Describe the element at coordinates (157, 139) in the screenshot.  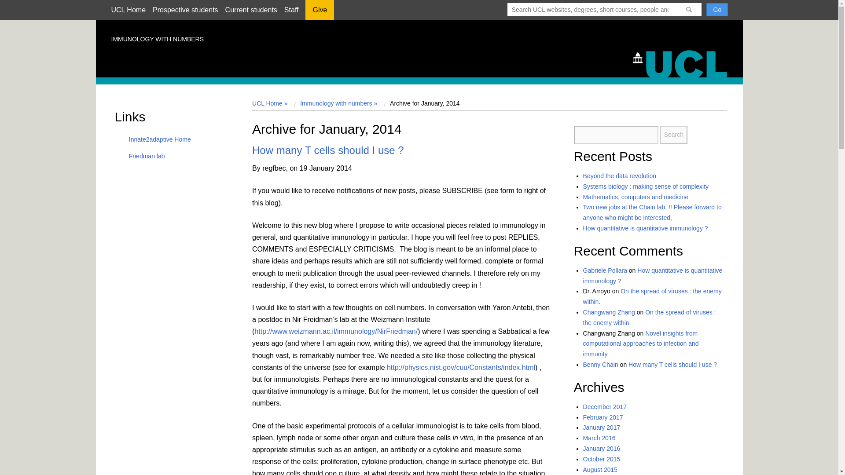
I see `Innate2adaptive Home` at that location.